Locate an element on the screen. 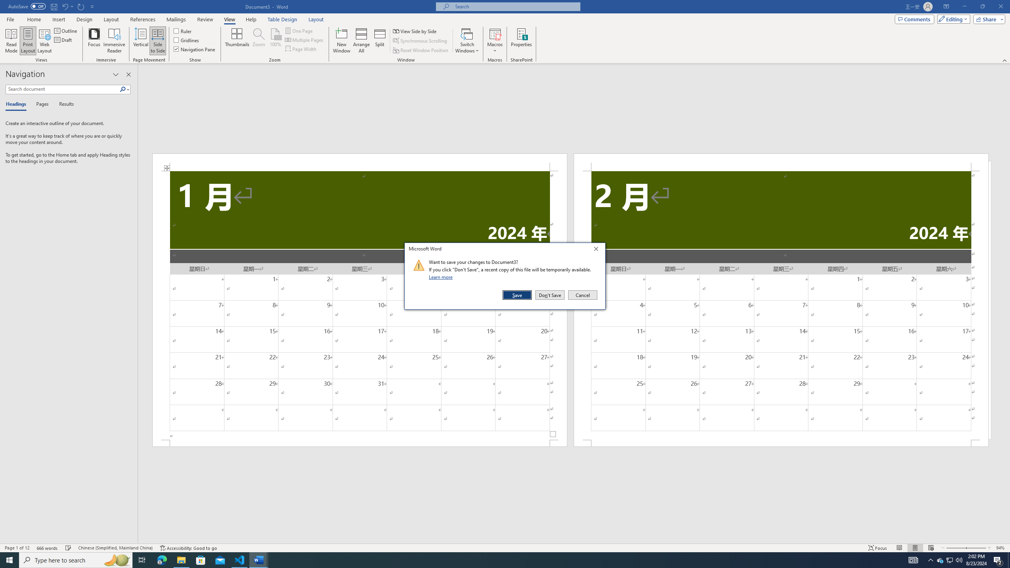  Learn more is located at coordinates (442, 277).